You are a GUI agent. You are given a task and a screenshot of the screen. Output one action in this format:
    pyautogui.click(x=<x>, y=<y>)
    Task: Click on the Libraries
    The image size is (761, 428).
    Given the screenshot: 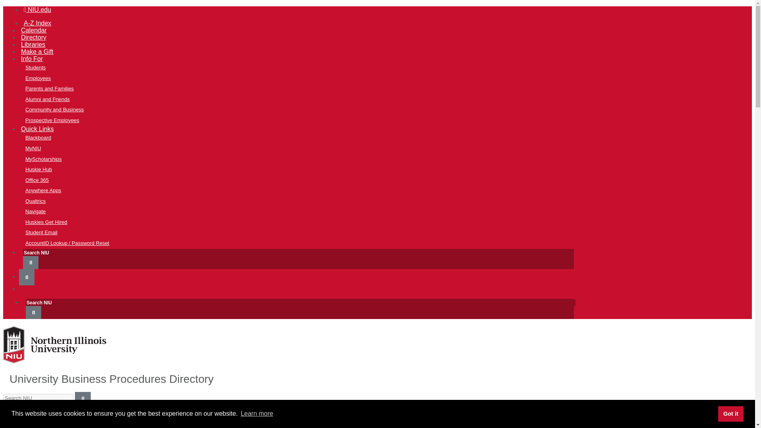 What is the action you would take?
    pyautogui.click(x=33, y=44)
    